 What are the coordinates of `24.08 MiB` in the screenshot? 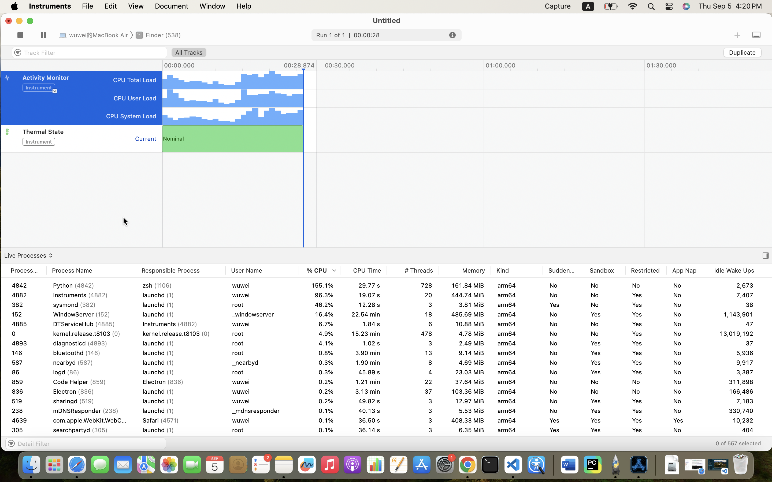 It's located at (465, 343).